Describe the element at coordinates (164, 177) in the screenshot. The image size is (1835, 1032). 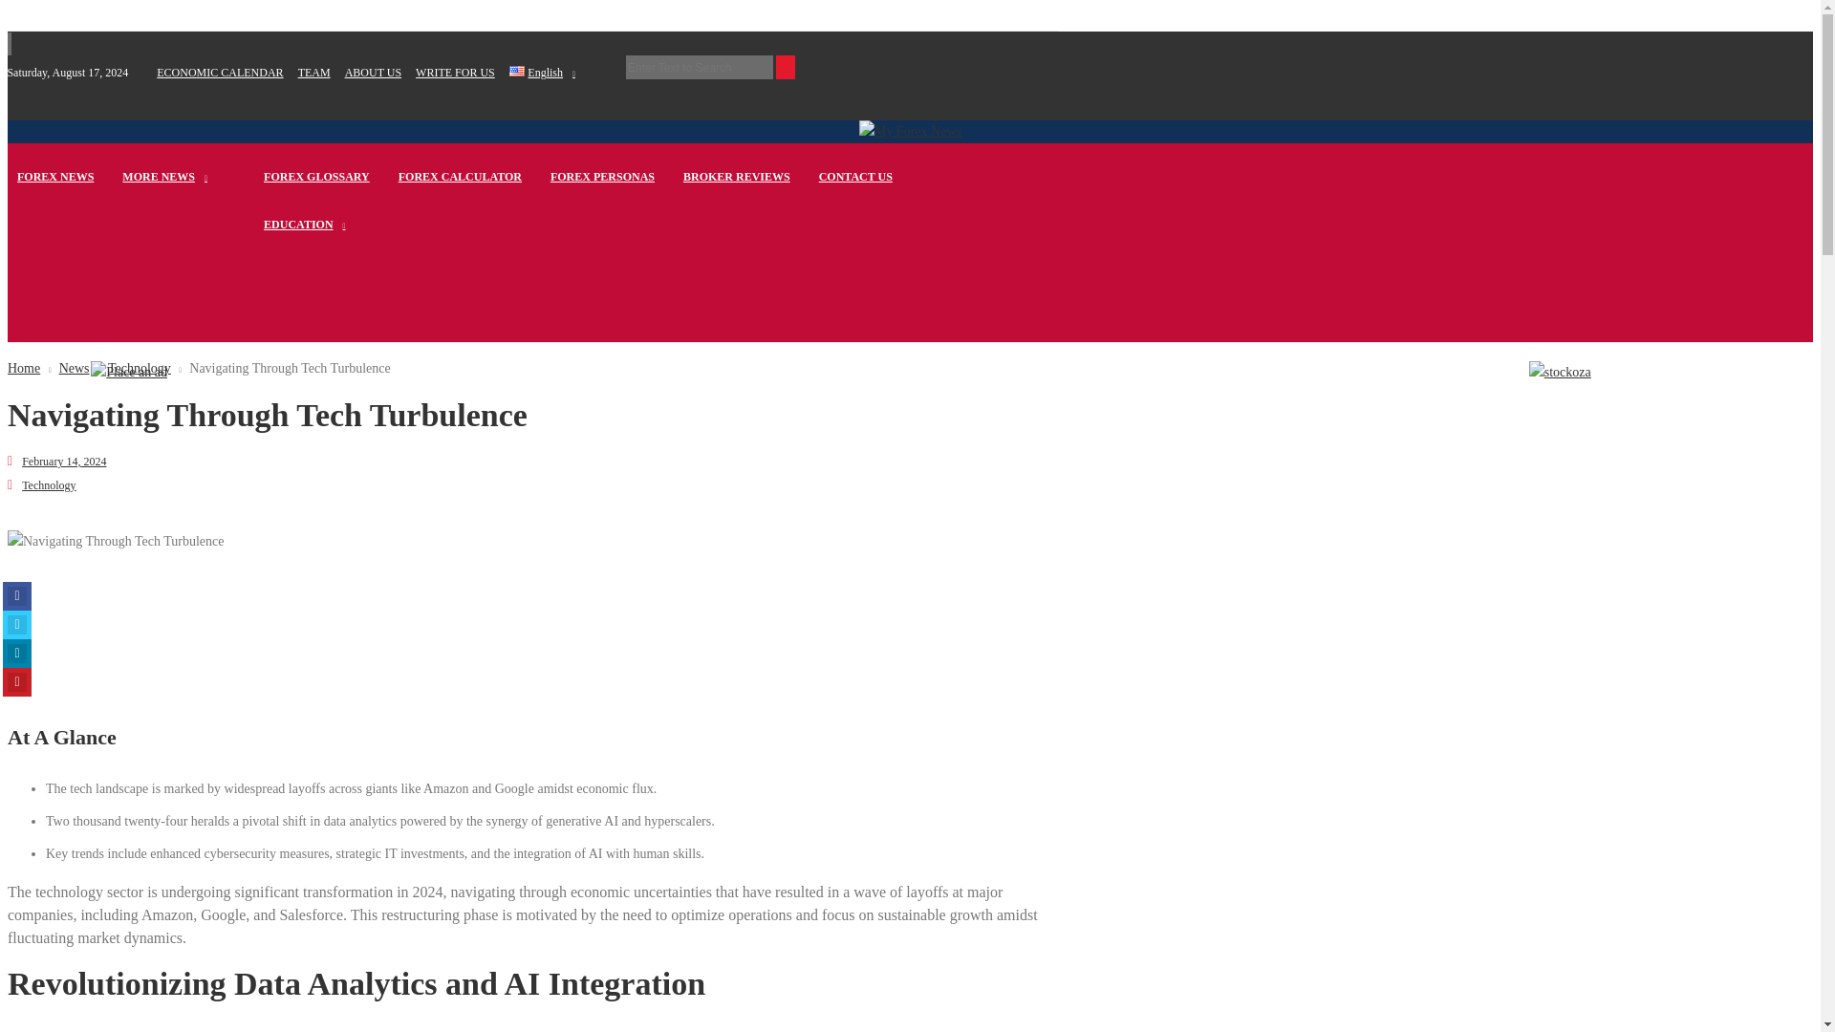
I see `MORE NEWS` at that location.